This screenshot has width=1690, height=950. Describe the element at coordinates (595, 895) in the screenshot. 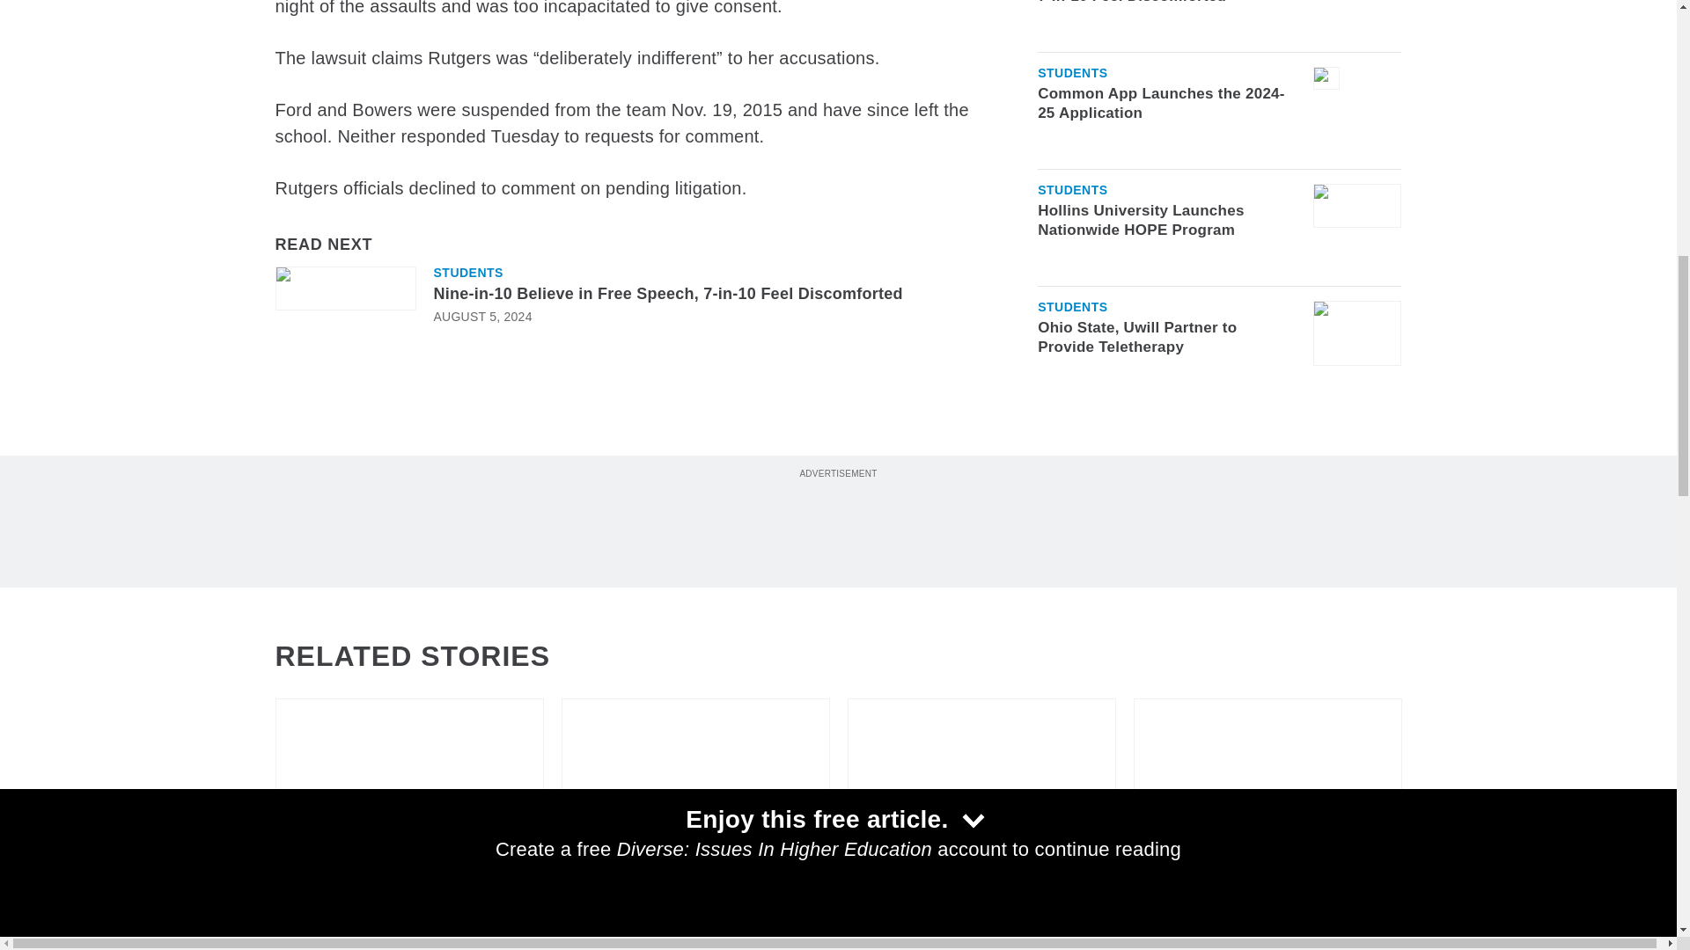

I see `Students` at that location.